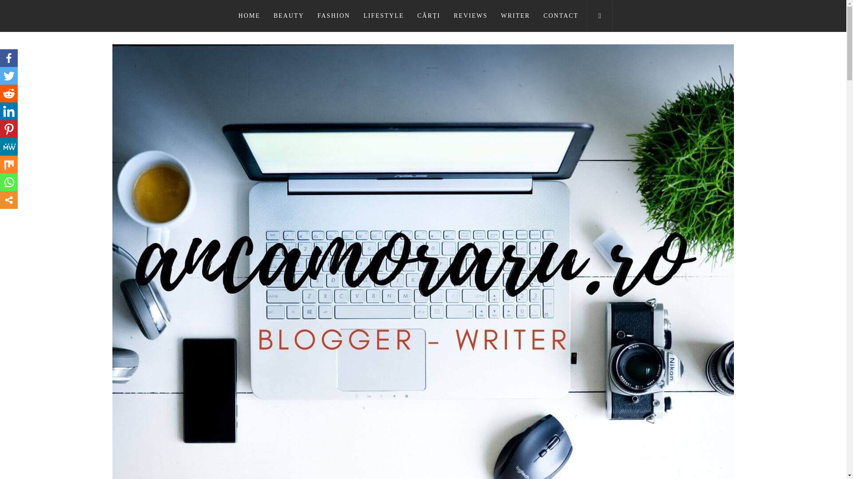 This screenshot has height=479, width=853. Describe the element at coordinates (334, 16) in the screenshot. I see `FASHION` at that location.